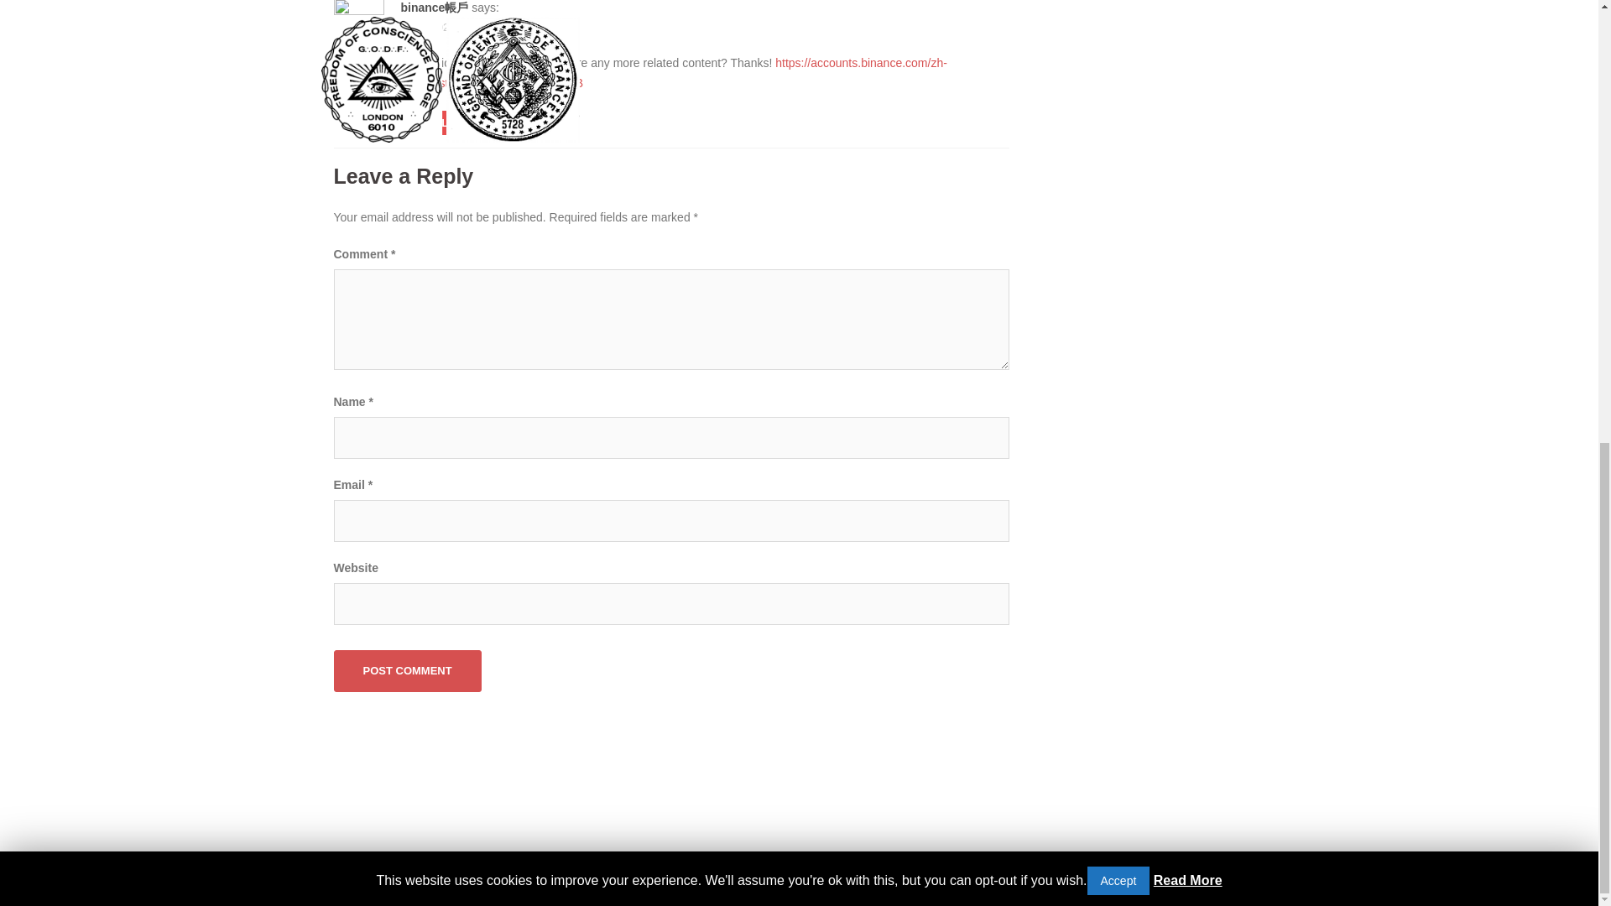  Describe the element at coordinates (403, 877) in the screenshot. I see `Proudly powered by WordPress` at that location.